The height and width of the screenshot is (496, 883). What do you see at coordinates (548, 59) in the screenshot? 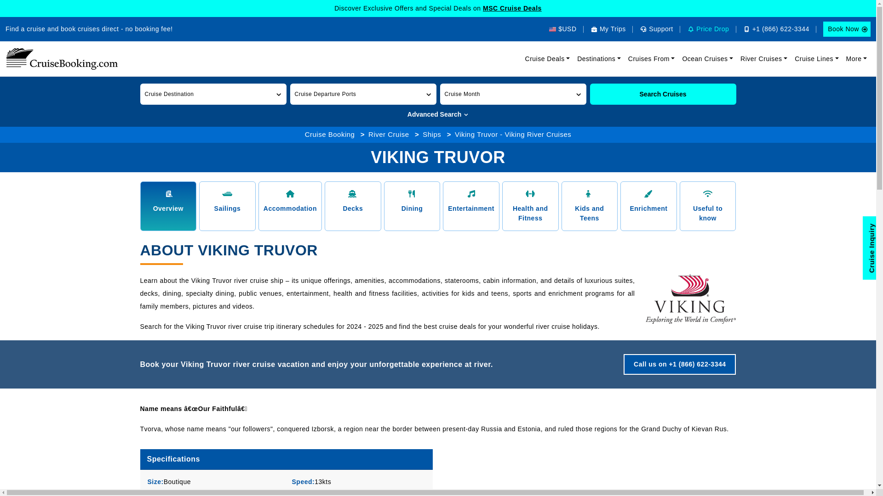
I see `Cruise Deals` at bounding box center [548, 59].